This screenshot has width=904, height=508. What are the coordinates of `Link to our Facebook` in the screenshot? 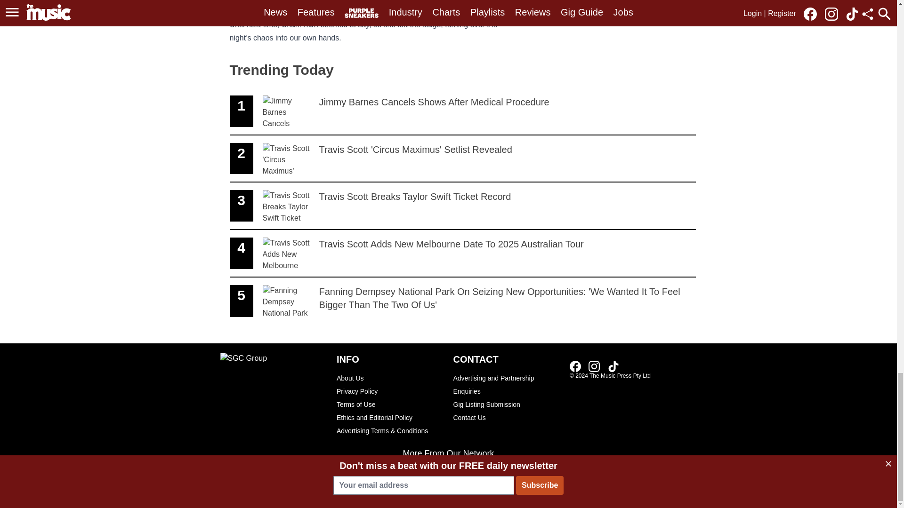 It's located at (575, 366).